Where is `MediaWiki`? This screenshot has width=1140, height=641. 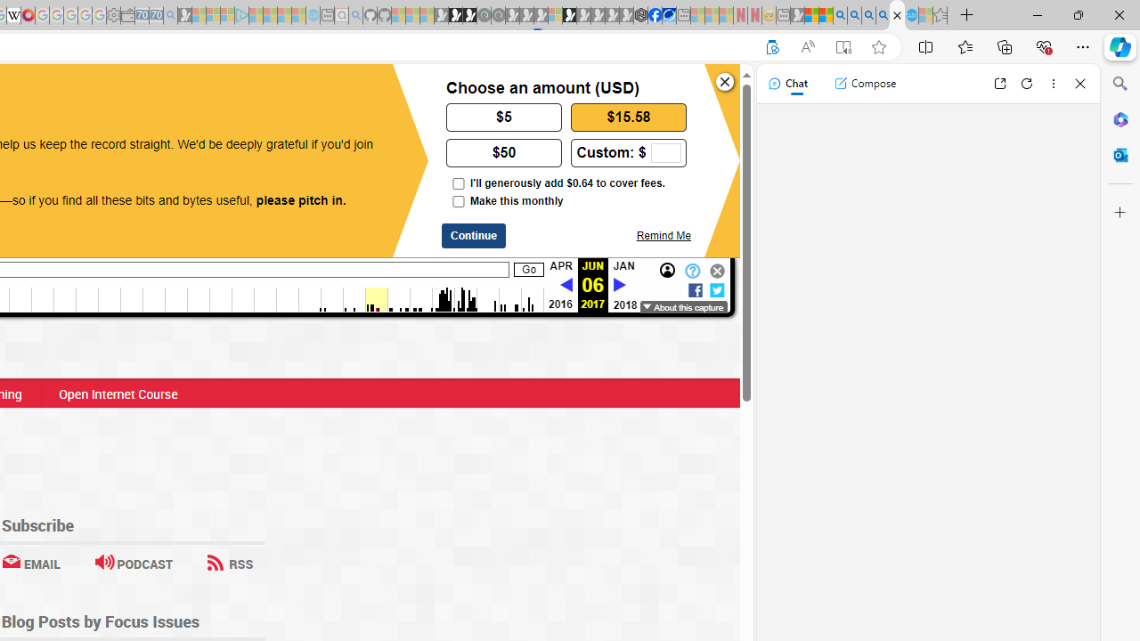
MediaWiki is located at coordinates (28, 16).